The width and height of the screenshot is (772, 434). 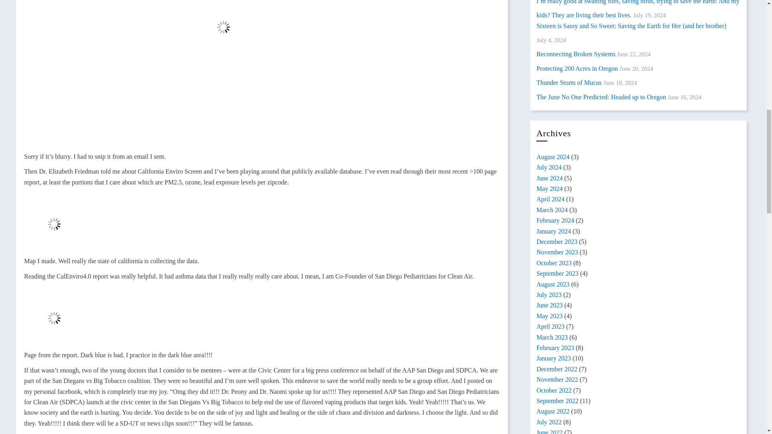 I want to click on May 2024, so click(x=549, y=189).